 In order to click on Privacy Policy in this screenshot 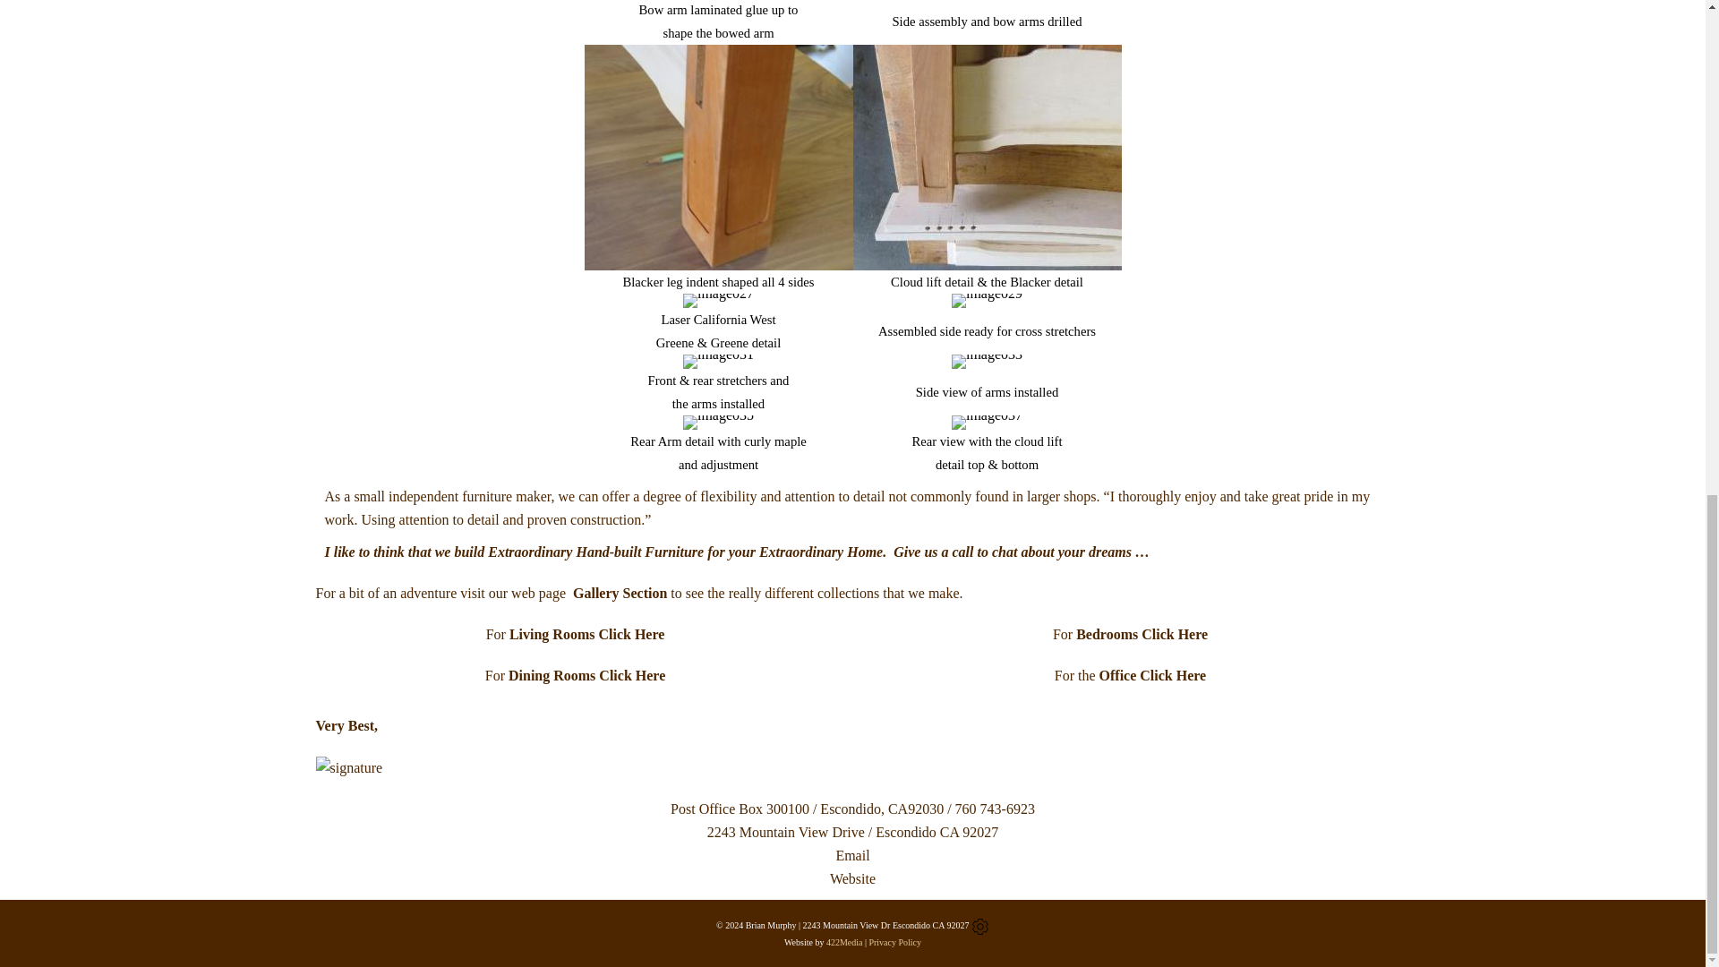, I will do `click(894, 942)`.